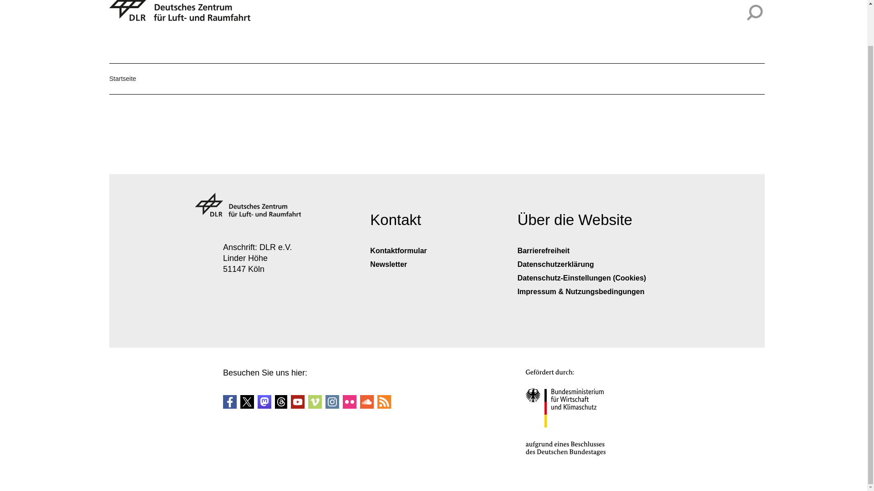 The width and height of the screenshot is (874, 491). I want to click on Besuchen Sie uns auf YouTube, so click(298, 406).